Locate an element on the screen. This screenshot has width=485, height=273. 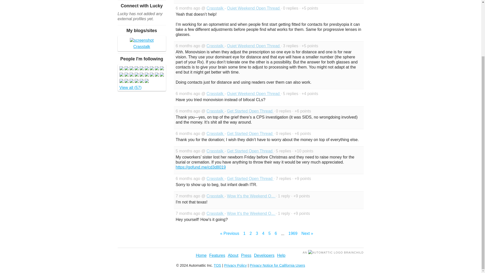
DQ2Elecboogaloo is located at coordinates (126, 75).